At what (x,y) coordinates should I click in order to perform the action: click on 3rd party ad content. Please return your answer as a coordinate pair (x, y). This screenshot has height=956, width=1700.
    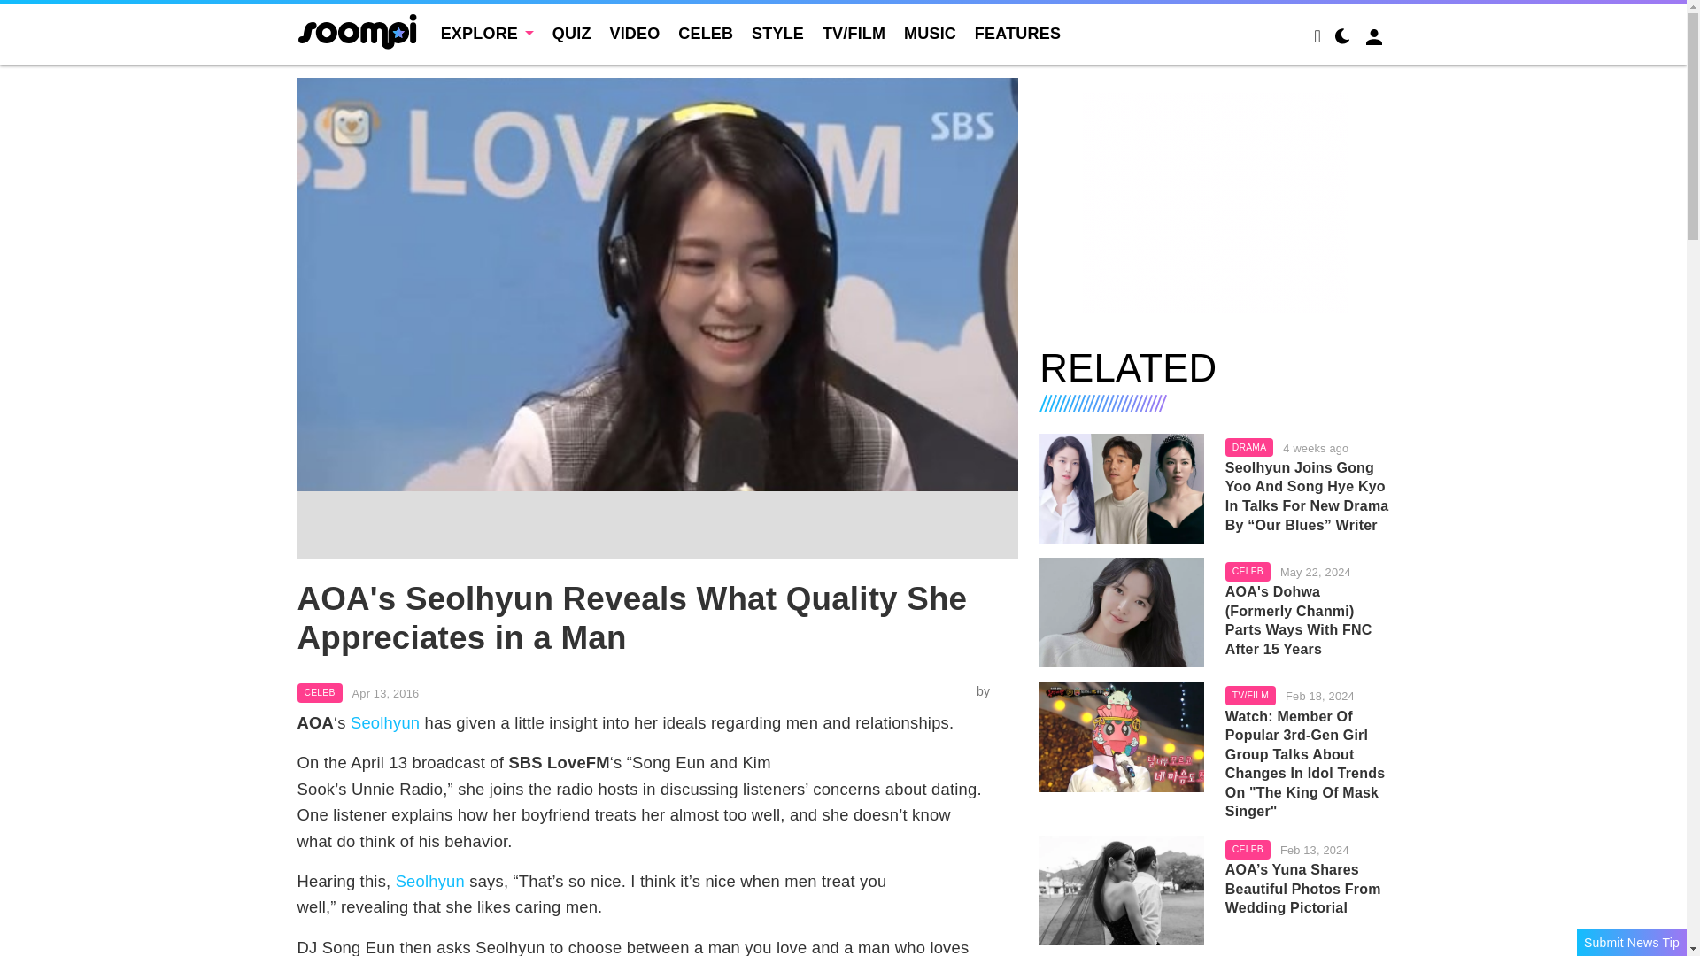
    Looking at the image, I should click on (1215, 202).